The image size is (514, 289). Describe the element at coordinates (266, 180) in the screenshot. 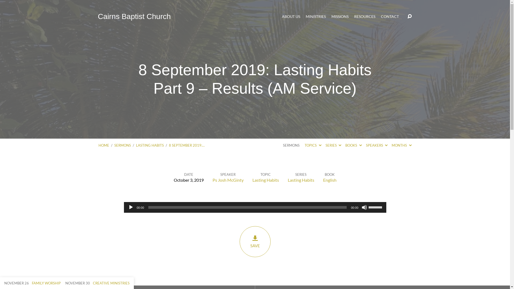

I see `Lasting Habits` at that location.